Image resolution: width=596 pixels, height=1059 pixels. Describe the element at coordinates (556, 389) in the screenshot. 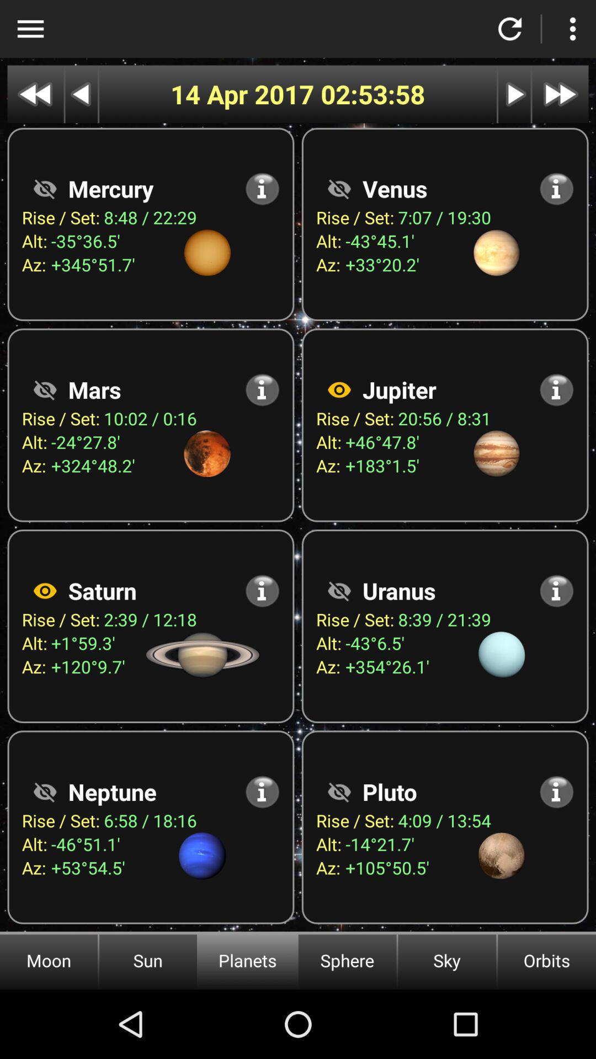

I see `more information` at that location.